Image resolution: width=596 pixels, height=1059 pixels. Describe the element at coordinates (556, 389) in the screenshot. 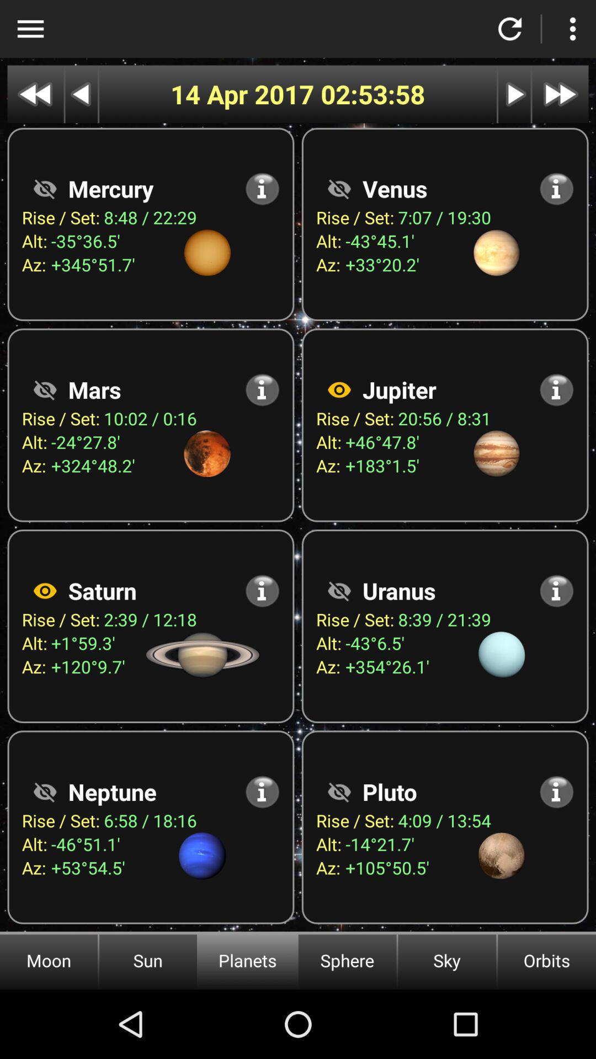

I see `more information` at that location.